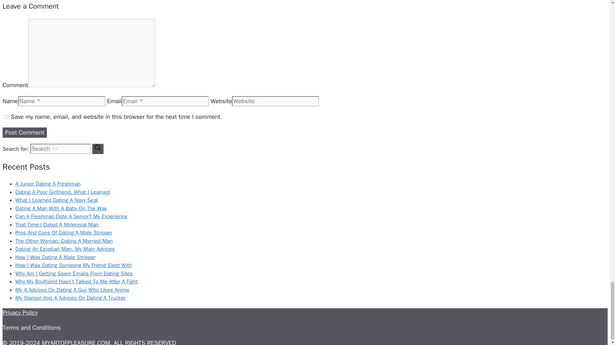 The height and width of the screenshot is (345, 615). What do you see at coordinates (56, 200) in the screenshot?
I see `What I Learned Dating A Navy Seal` at bounding box center [56, 200].